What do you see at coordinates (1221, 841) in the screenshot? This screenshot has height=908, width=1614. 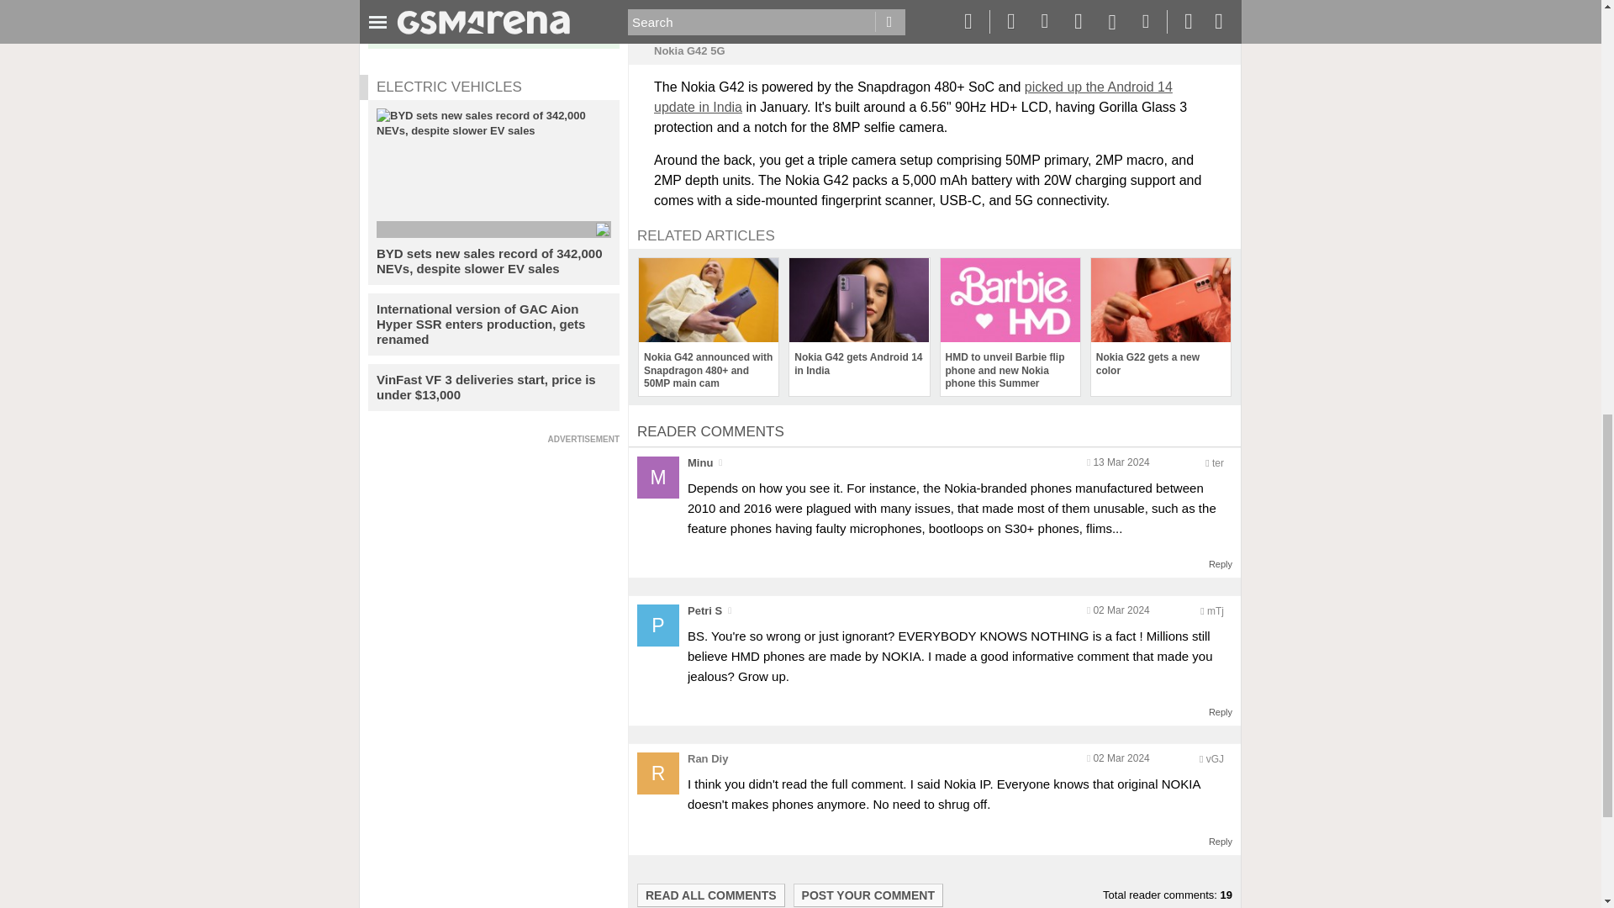 I see `Reply to this post` at bounding box center [1221, 841].